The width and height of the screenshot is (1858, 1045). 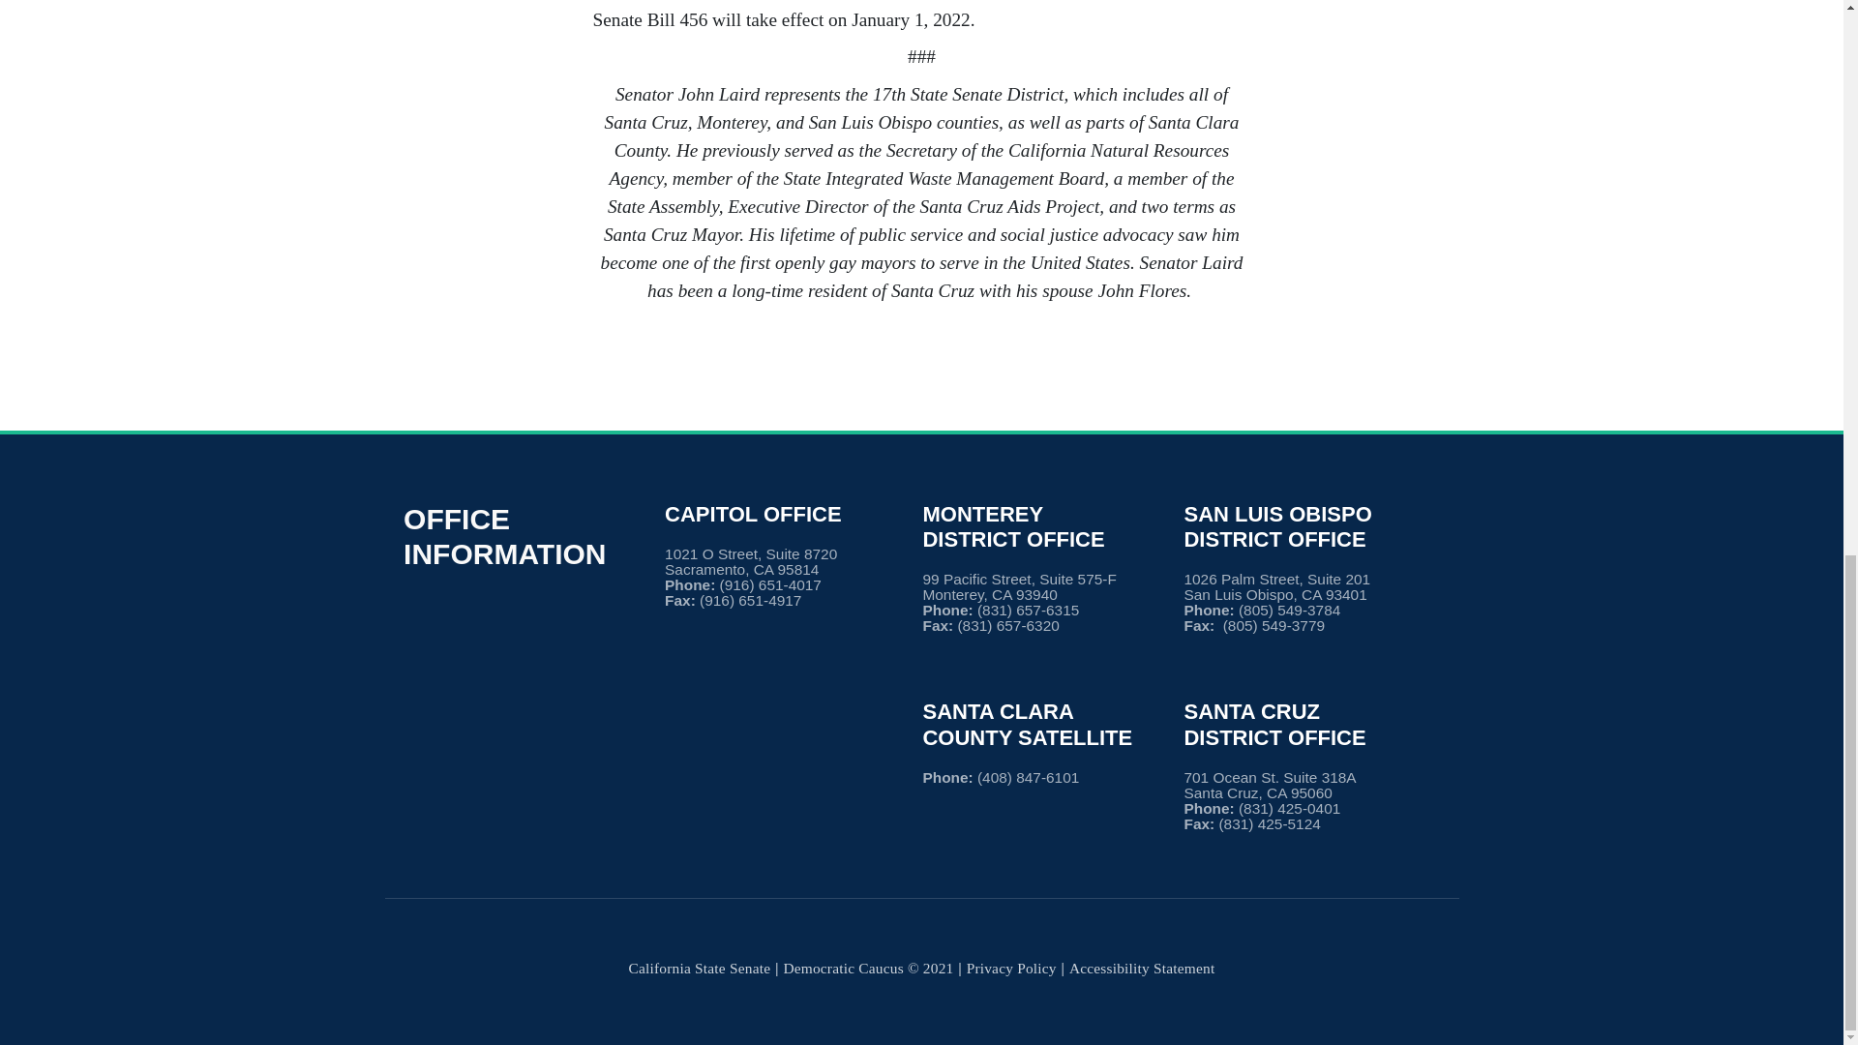 What do you see at coordinates (700, 968) in the screenshot?
I see `California State Senate` at bounding box center [700, 968].